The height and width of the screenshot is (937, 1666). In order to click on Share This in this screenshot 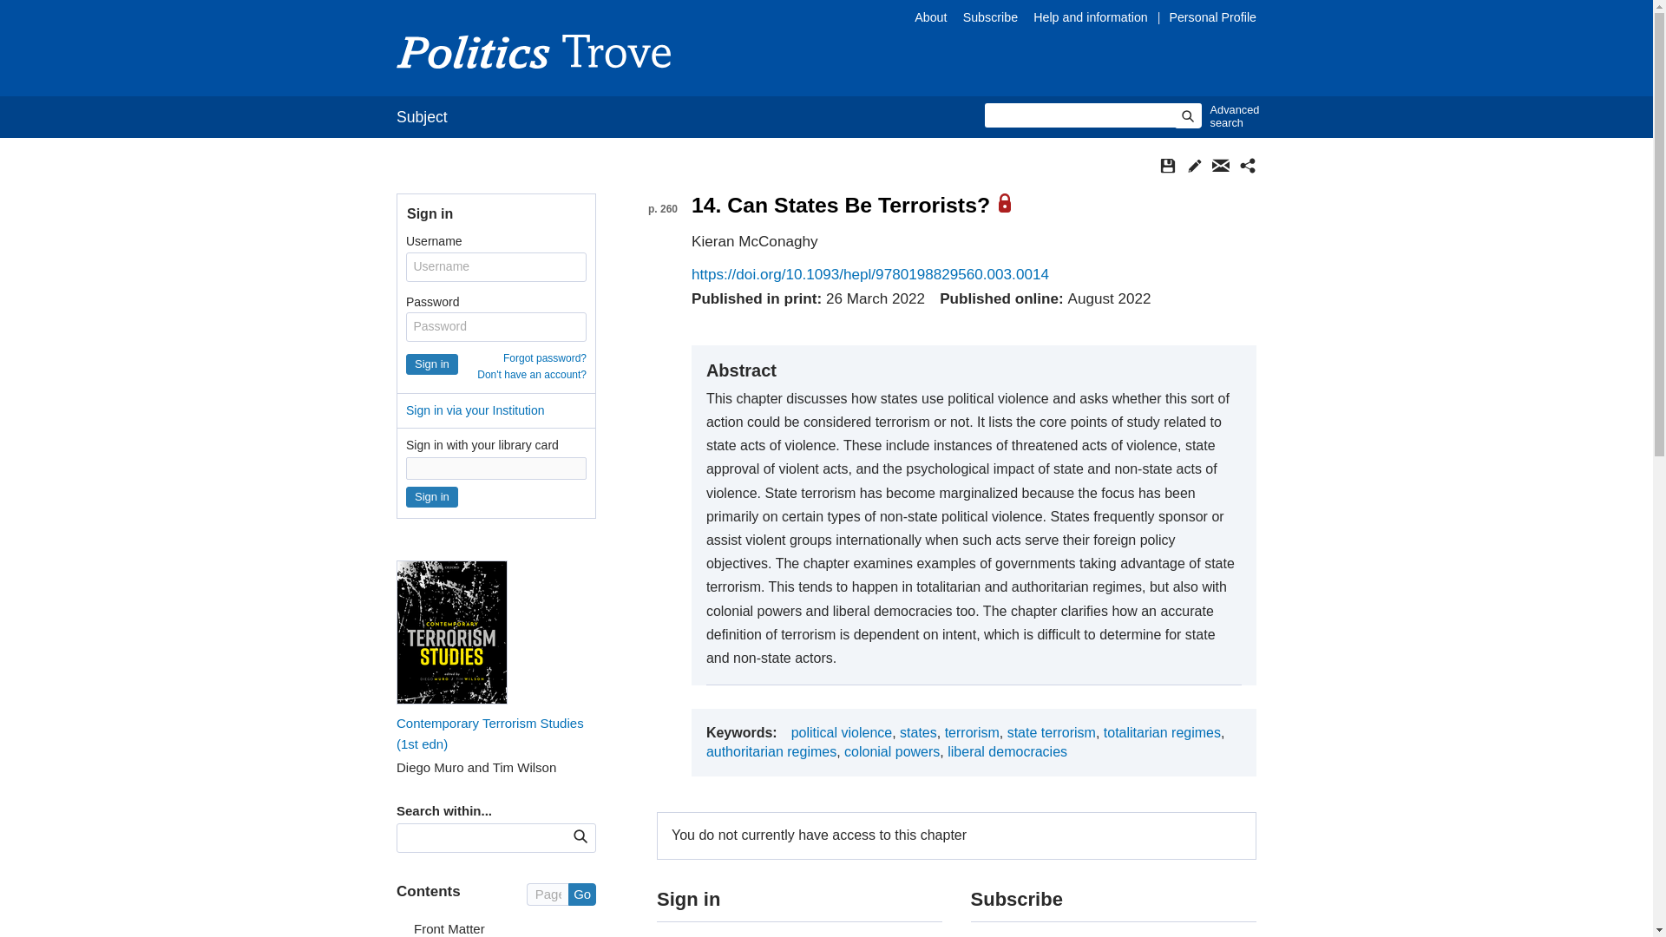, I will do `click(1248, 165)`.